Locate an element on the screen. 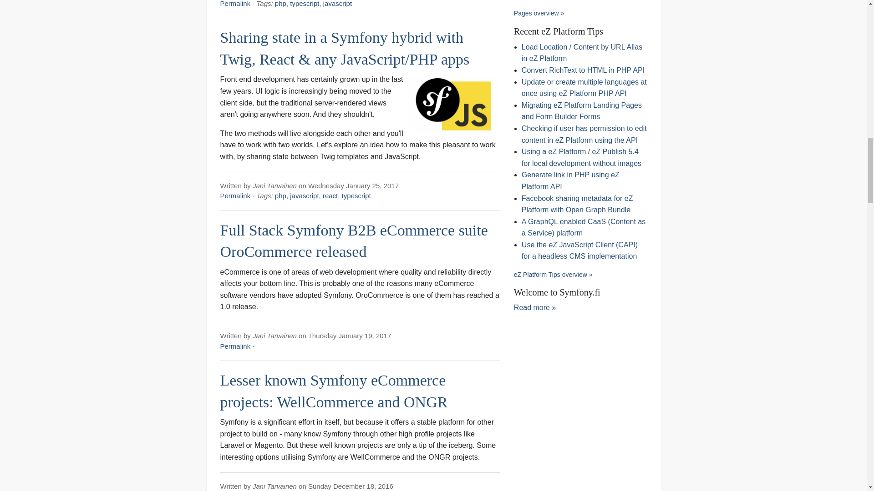 This screenshot has height=491, width=874. Permalink is located at coordinates (235, 195).